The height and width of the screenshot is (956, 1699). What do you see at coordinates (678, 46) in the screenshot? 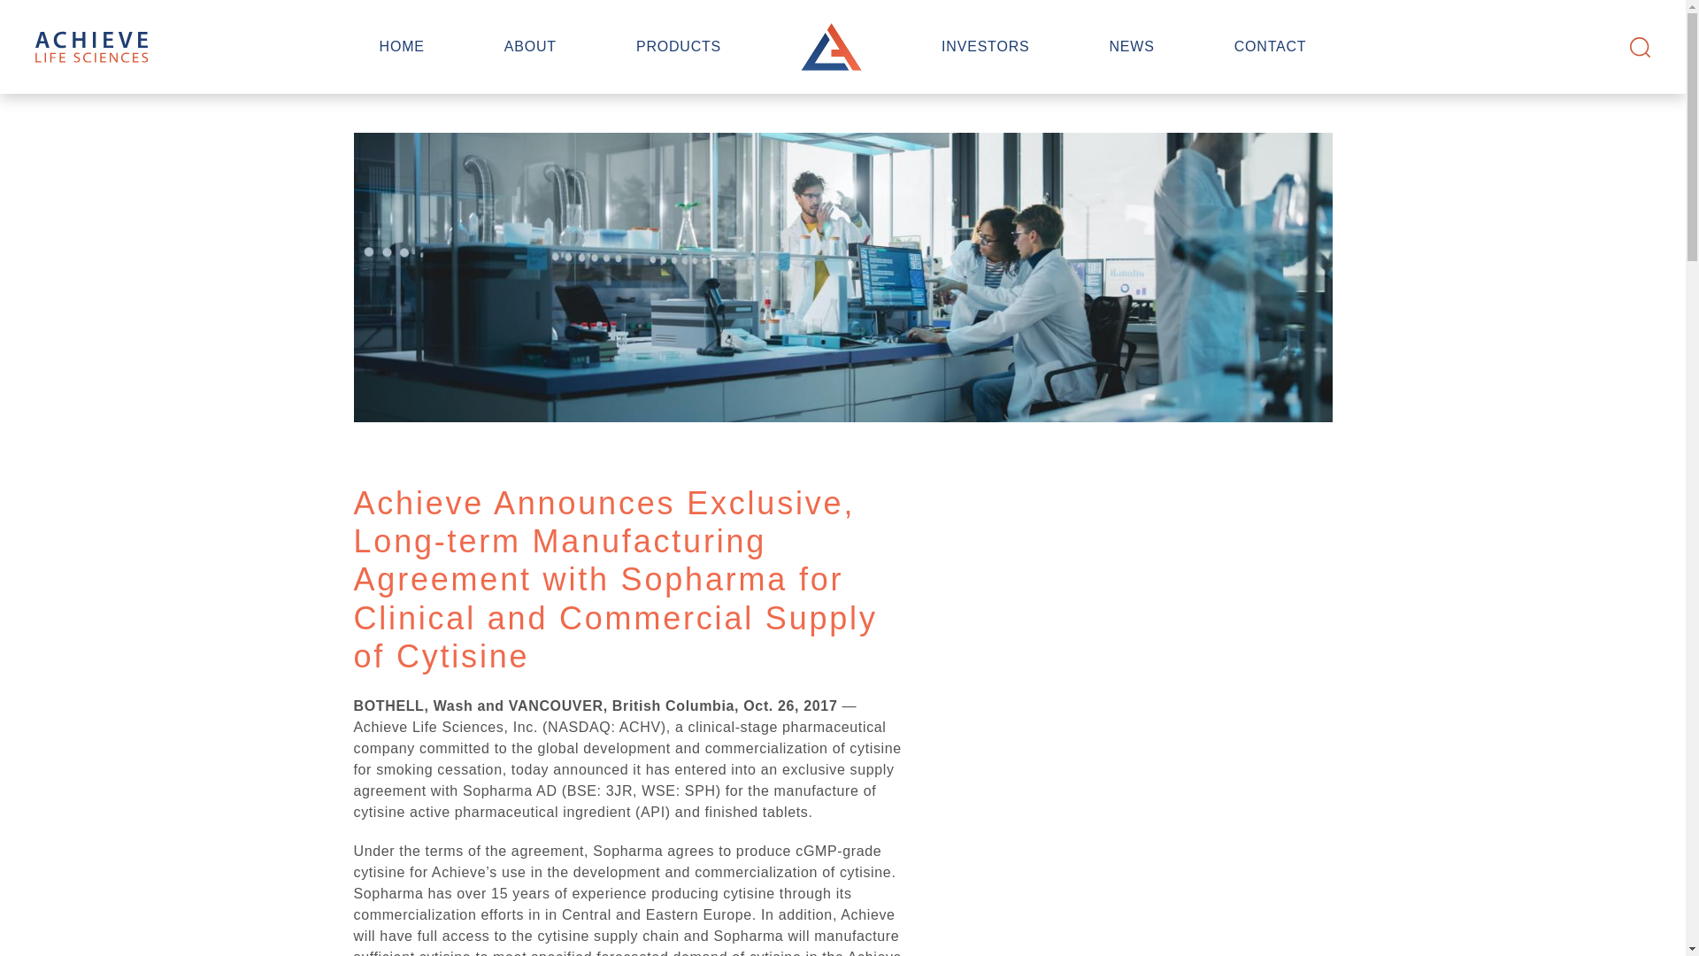
I see `PRODUCTS` at bounding box center [678, 46].